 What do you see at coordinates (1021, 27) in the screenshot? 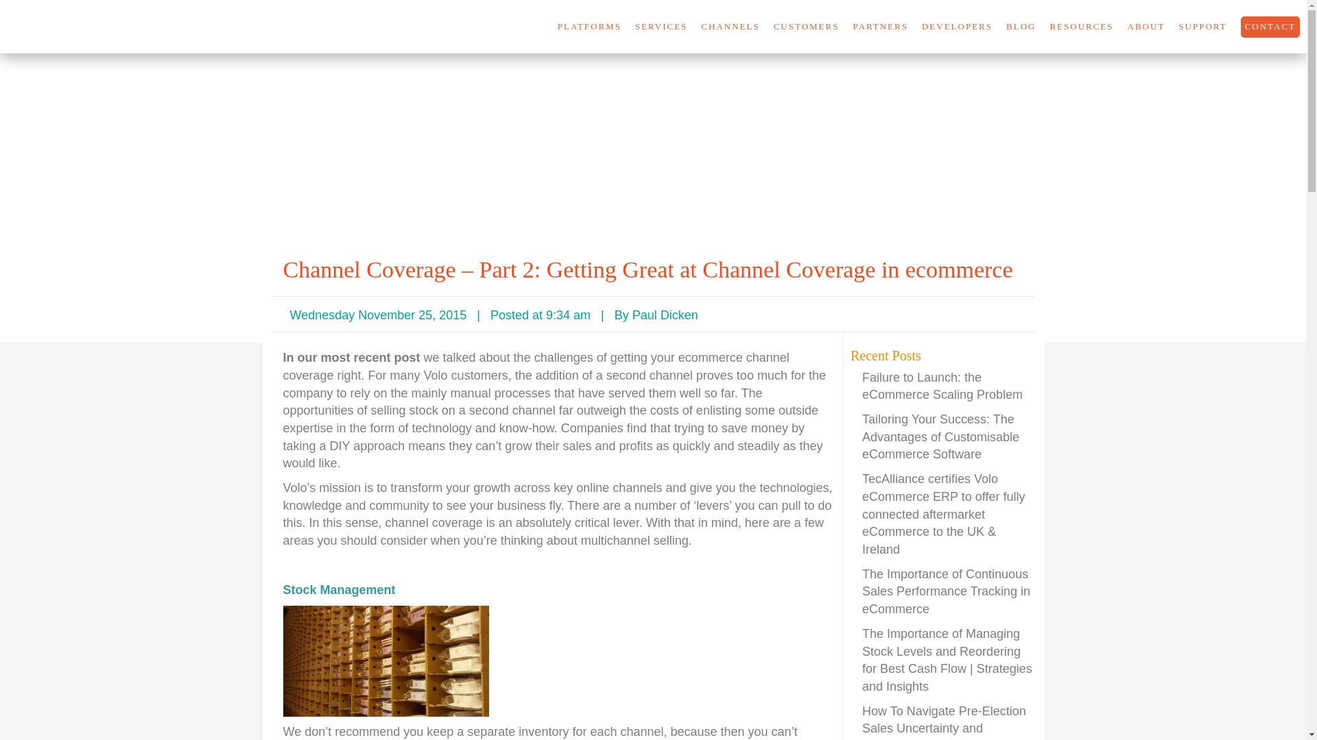
I see `BLOG` at bounding box center [1021, 27].